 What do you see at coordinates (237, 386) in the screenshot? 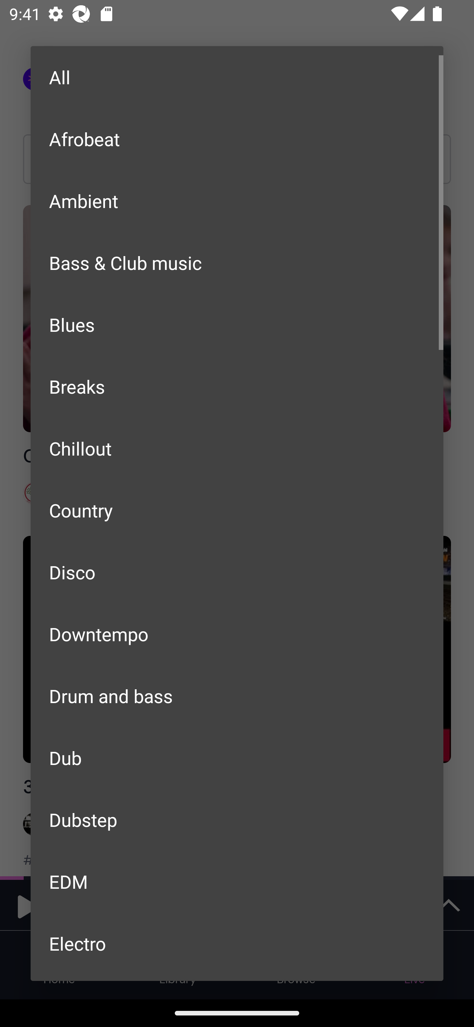
I see `Breaks` at bounding box center [237, 386].